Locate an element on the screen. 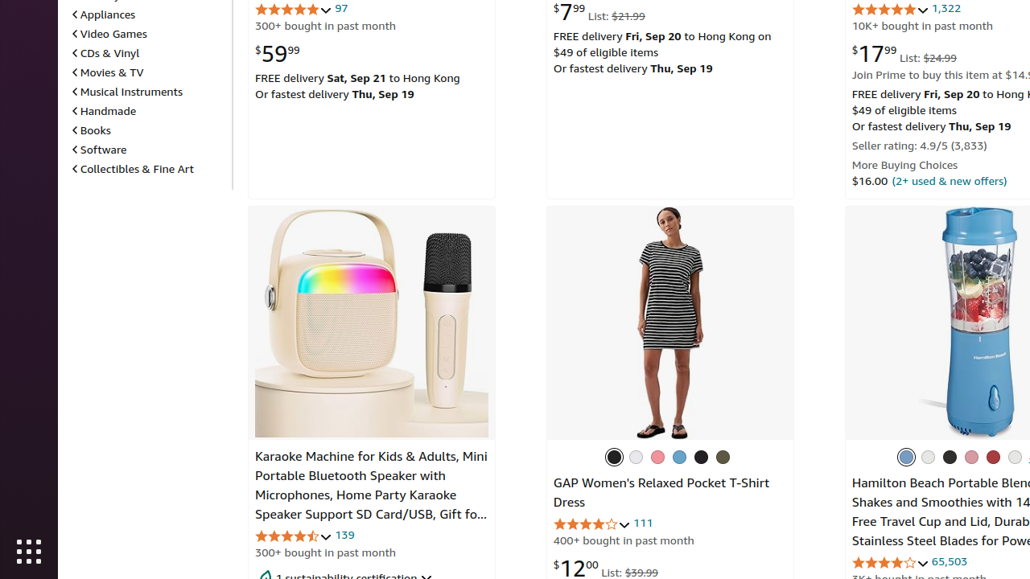  Video Games is located at coordinates (109, 34).